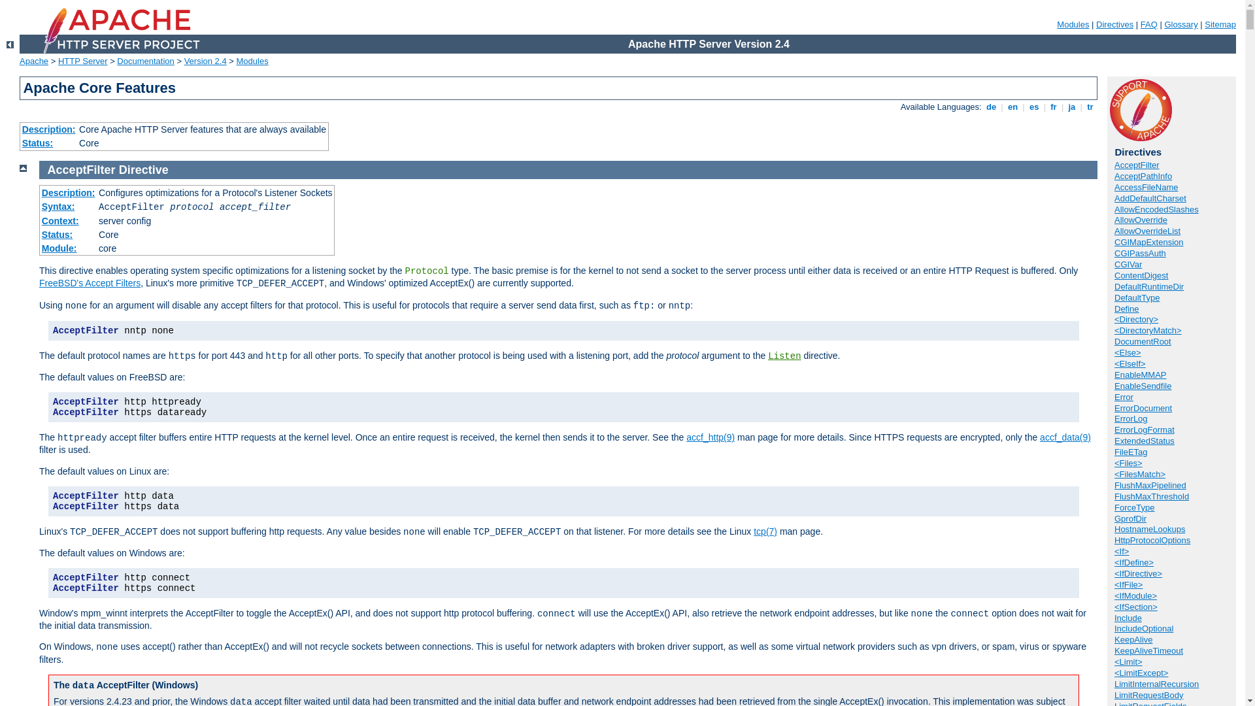  I want to click on Include, so click(1128, 618).